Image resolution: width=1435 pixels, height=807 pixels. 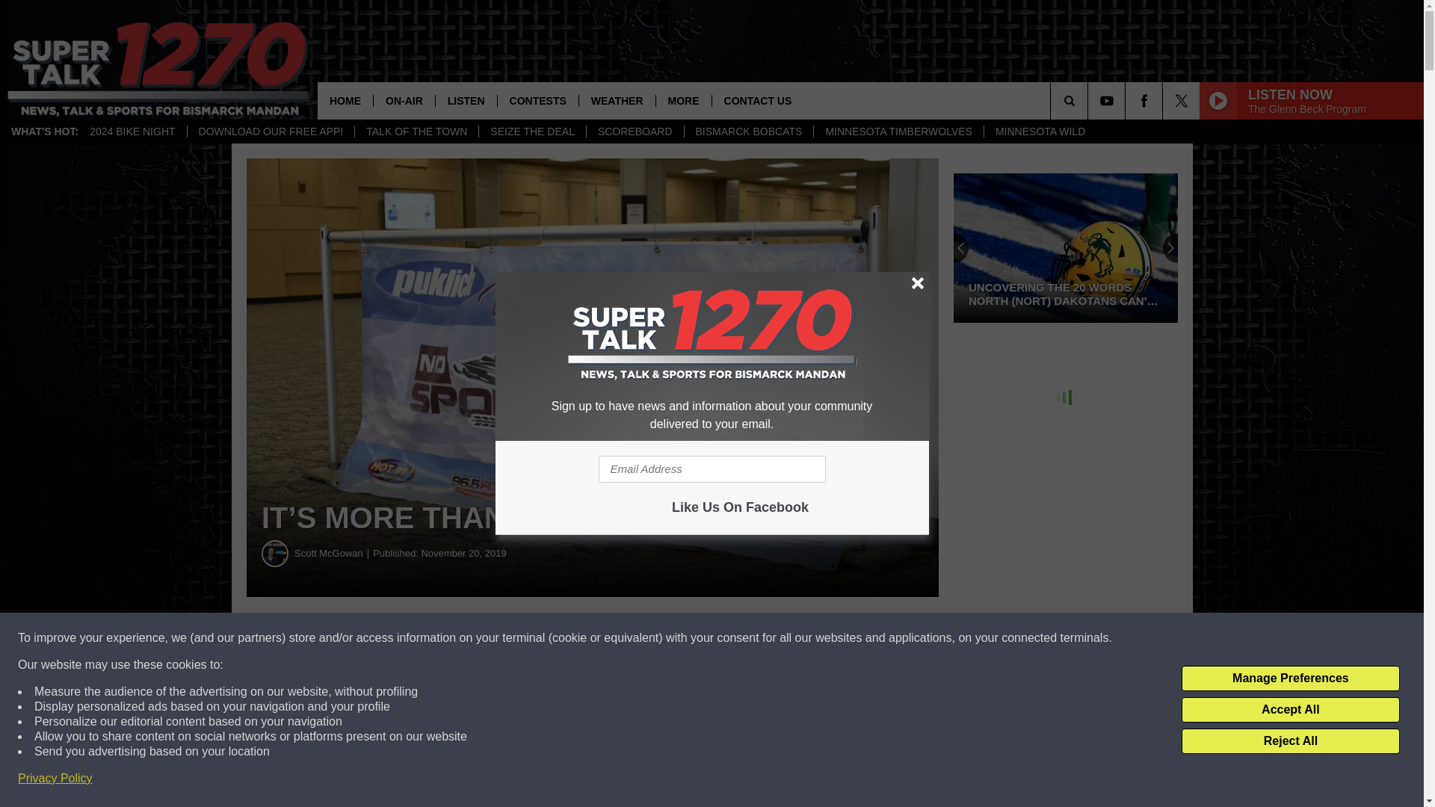 What do you see at coordinates (747, 132) in the screenshot?
I see `BISMARCK BOBCATS` at bounding box center [747, 132].